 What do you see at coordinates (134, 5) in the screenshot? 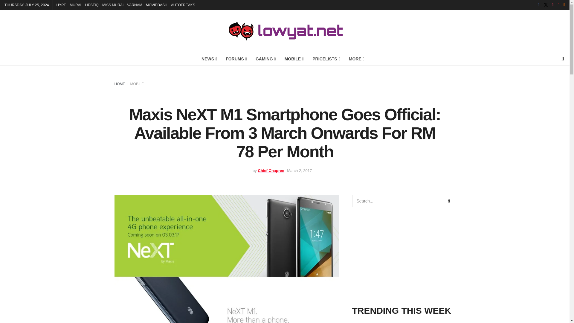
I see `VARNAM` at bounding box center [134, 5].